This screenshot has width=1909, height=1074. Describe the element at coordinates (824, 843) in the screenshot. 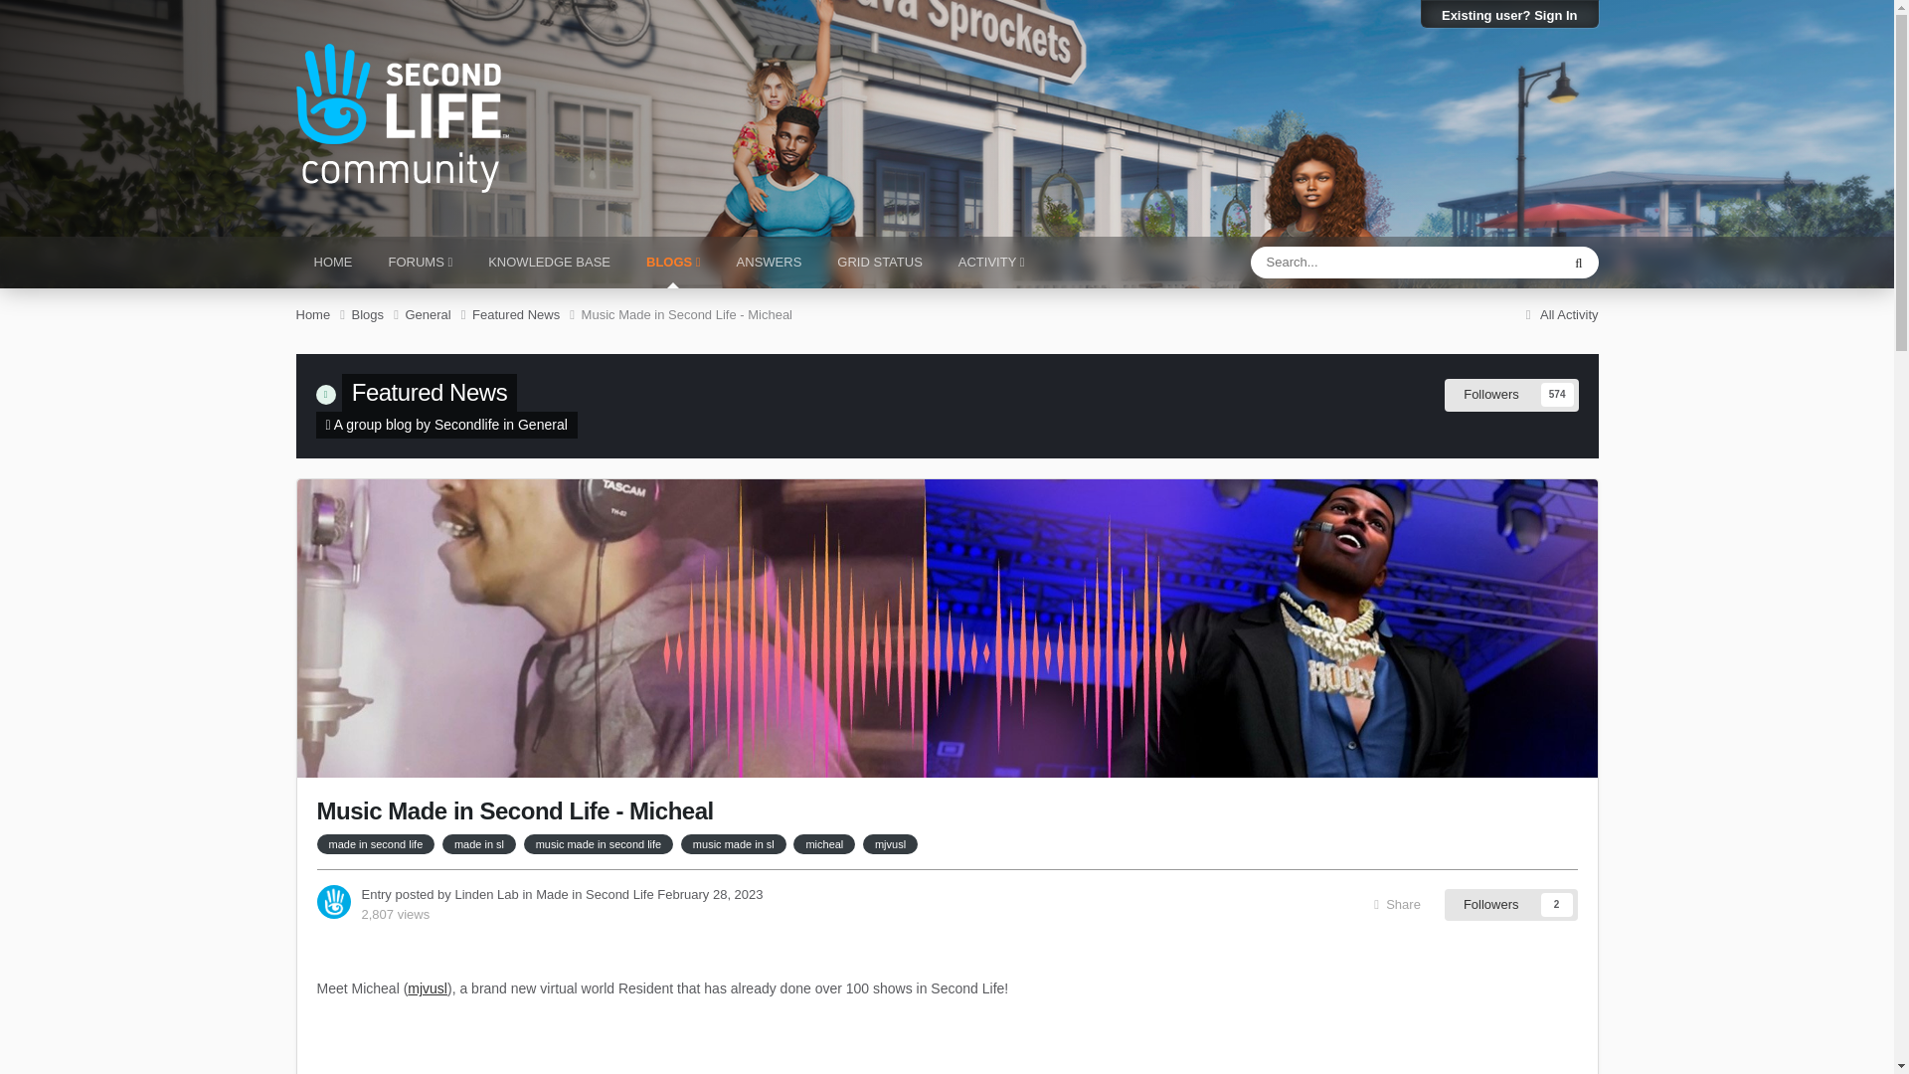

I see `Find other content tagged with 'micheal'` at that location.